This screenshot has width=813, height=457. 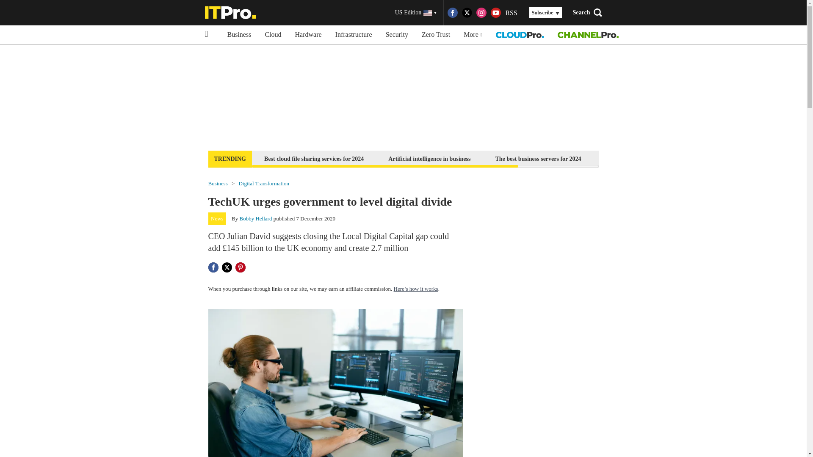 I want to click on Zero Trust, so click(x=436, y=35).